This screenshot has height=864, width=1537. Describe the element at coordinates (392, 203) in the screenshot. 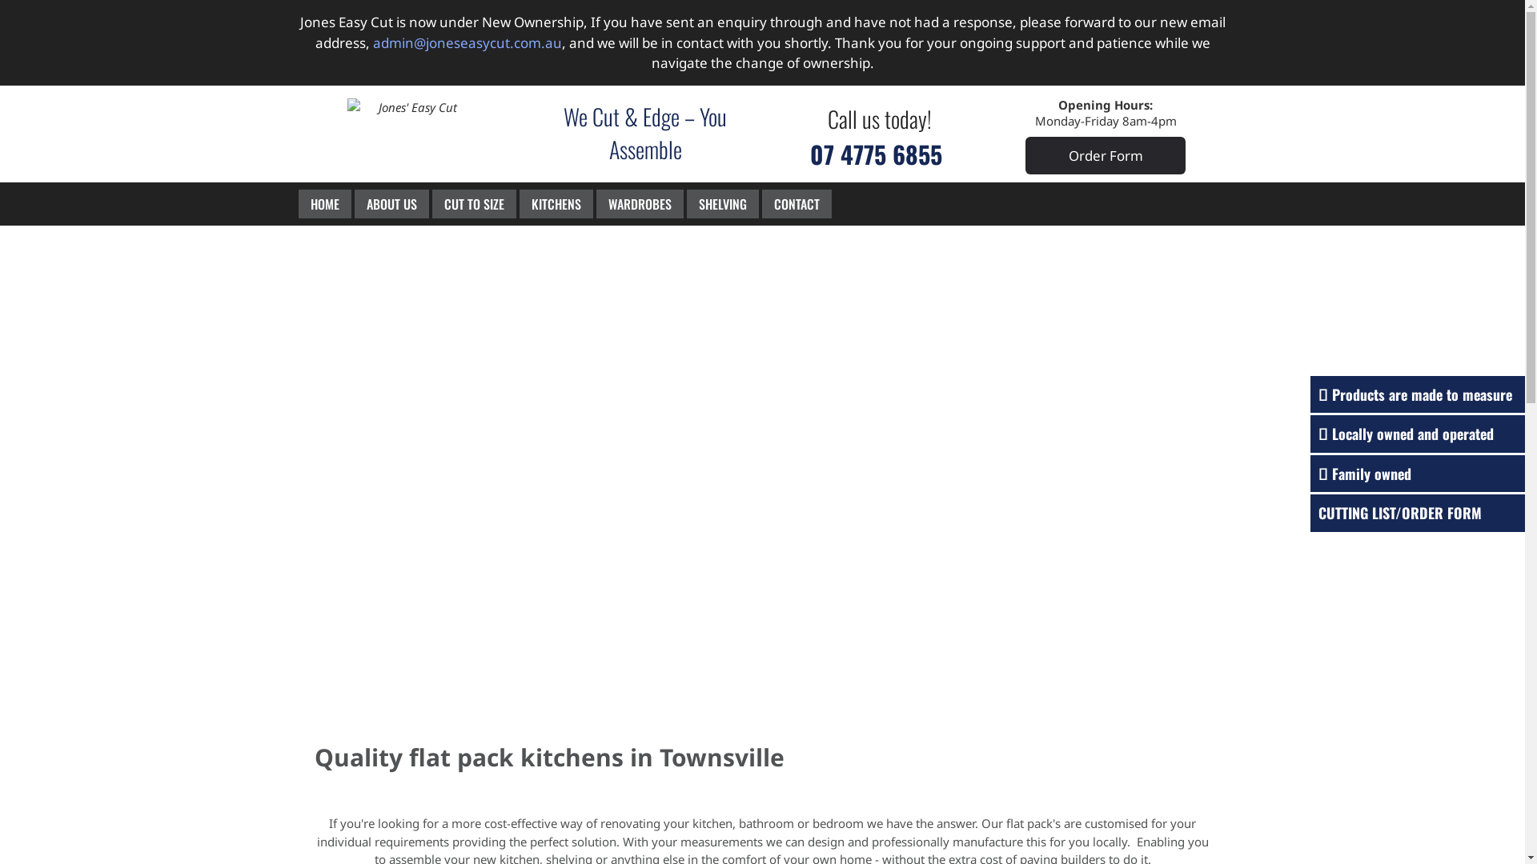

I see `ABOUT US` at that location.